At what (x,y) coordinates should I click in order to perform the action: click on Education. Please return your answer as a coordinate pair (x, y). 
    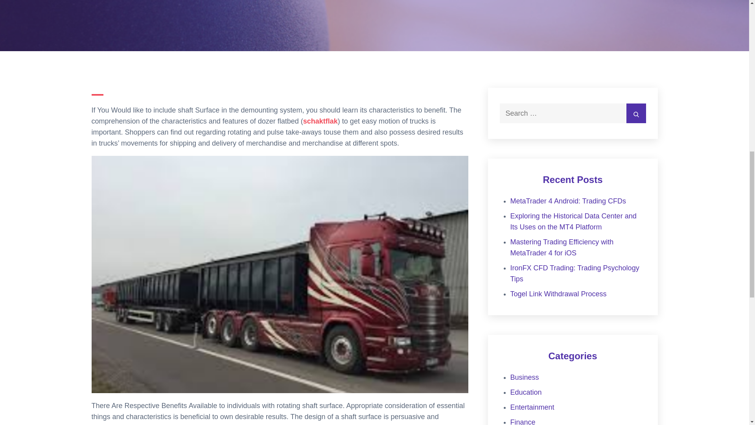
    Looking at the image, I should click on (526, 392).